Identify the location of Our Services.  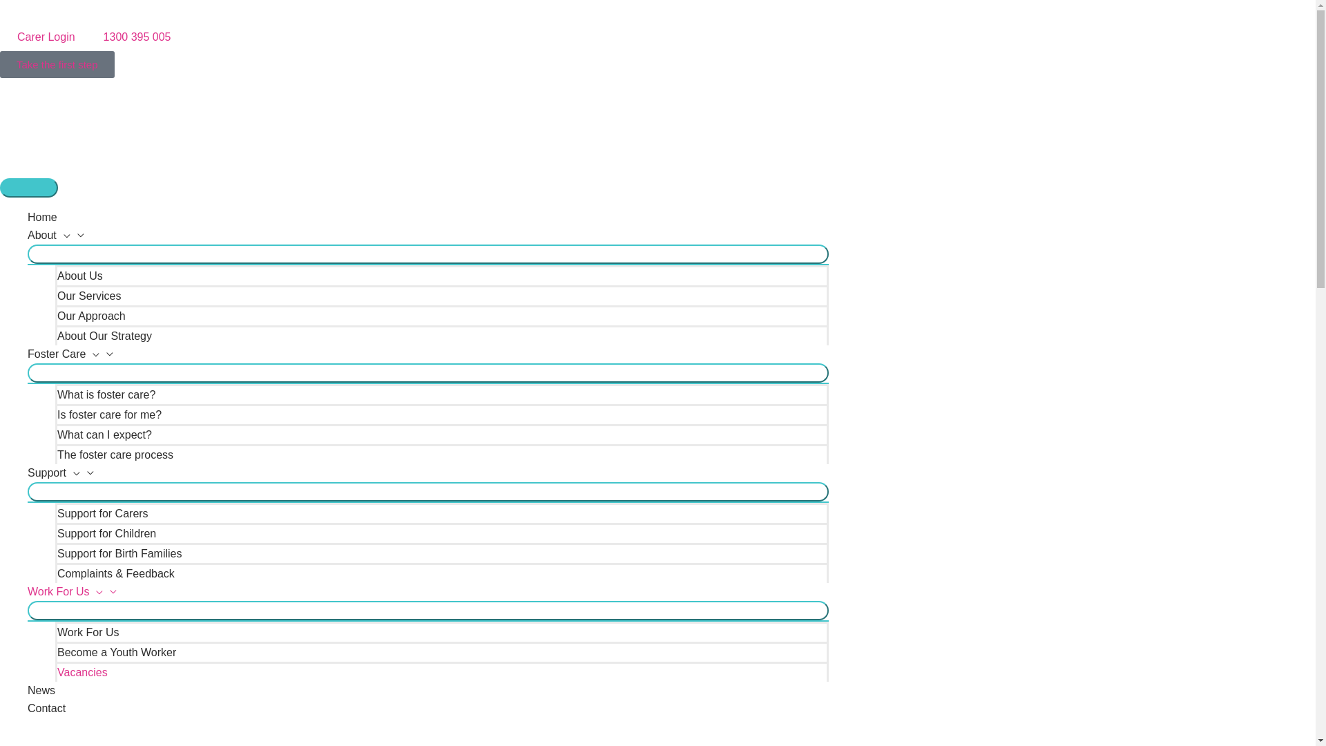
(442, 296).